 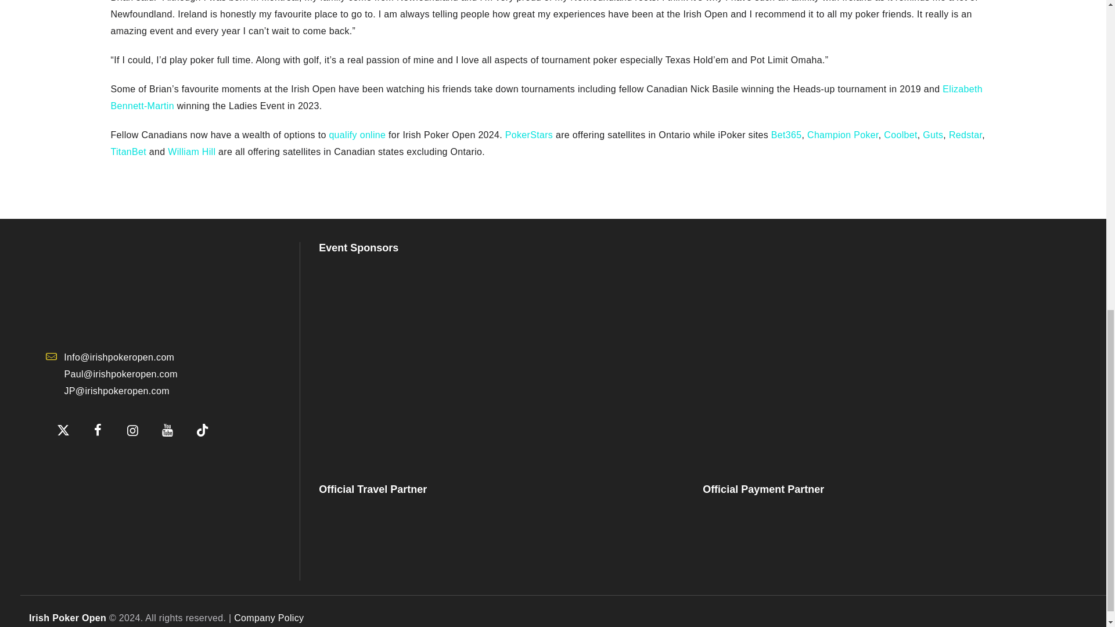 I want to click on Screen Shot 2023-01-12 at 09.14.15, so click(x=103, y=464).